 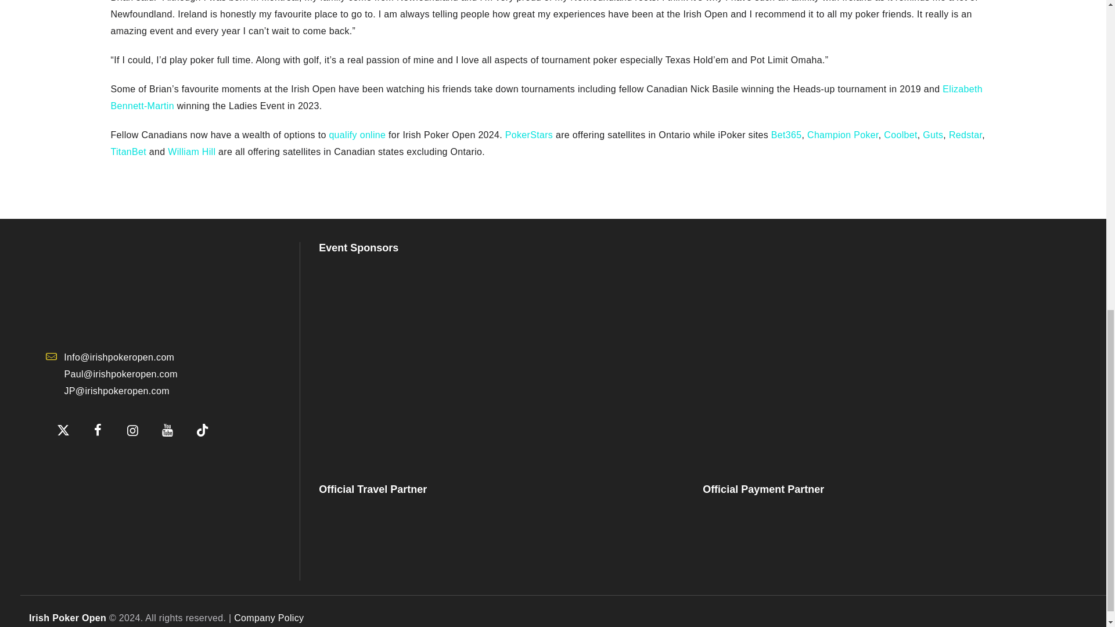 I want to click on Screen Shot 2023-01-12 at 09.14.15, so click(x=103, y=464).